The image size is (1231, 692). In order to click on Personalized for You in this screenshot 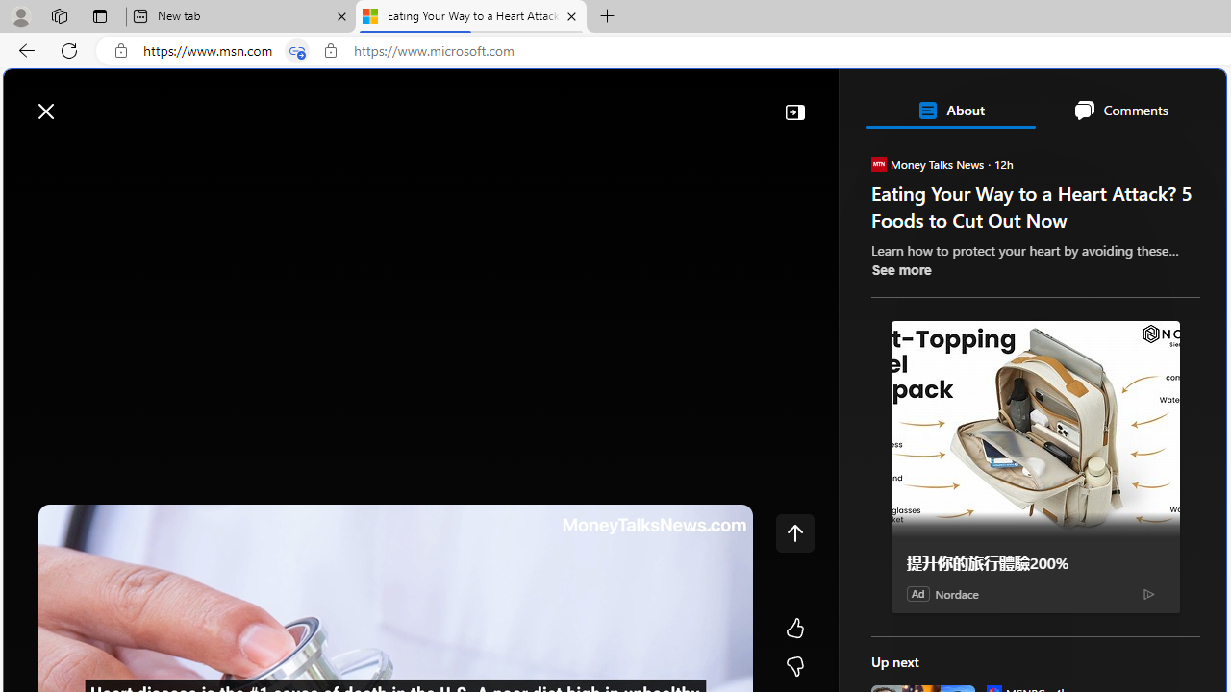, I will do `click(1043, 371)`.